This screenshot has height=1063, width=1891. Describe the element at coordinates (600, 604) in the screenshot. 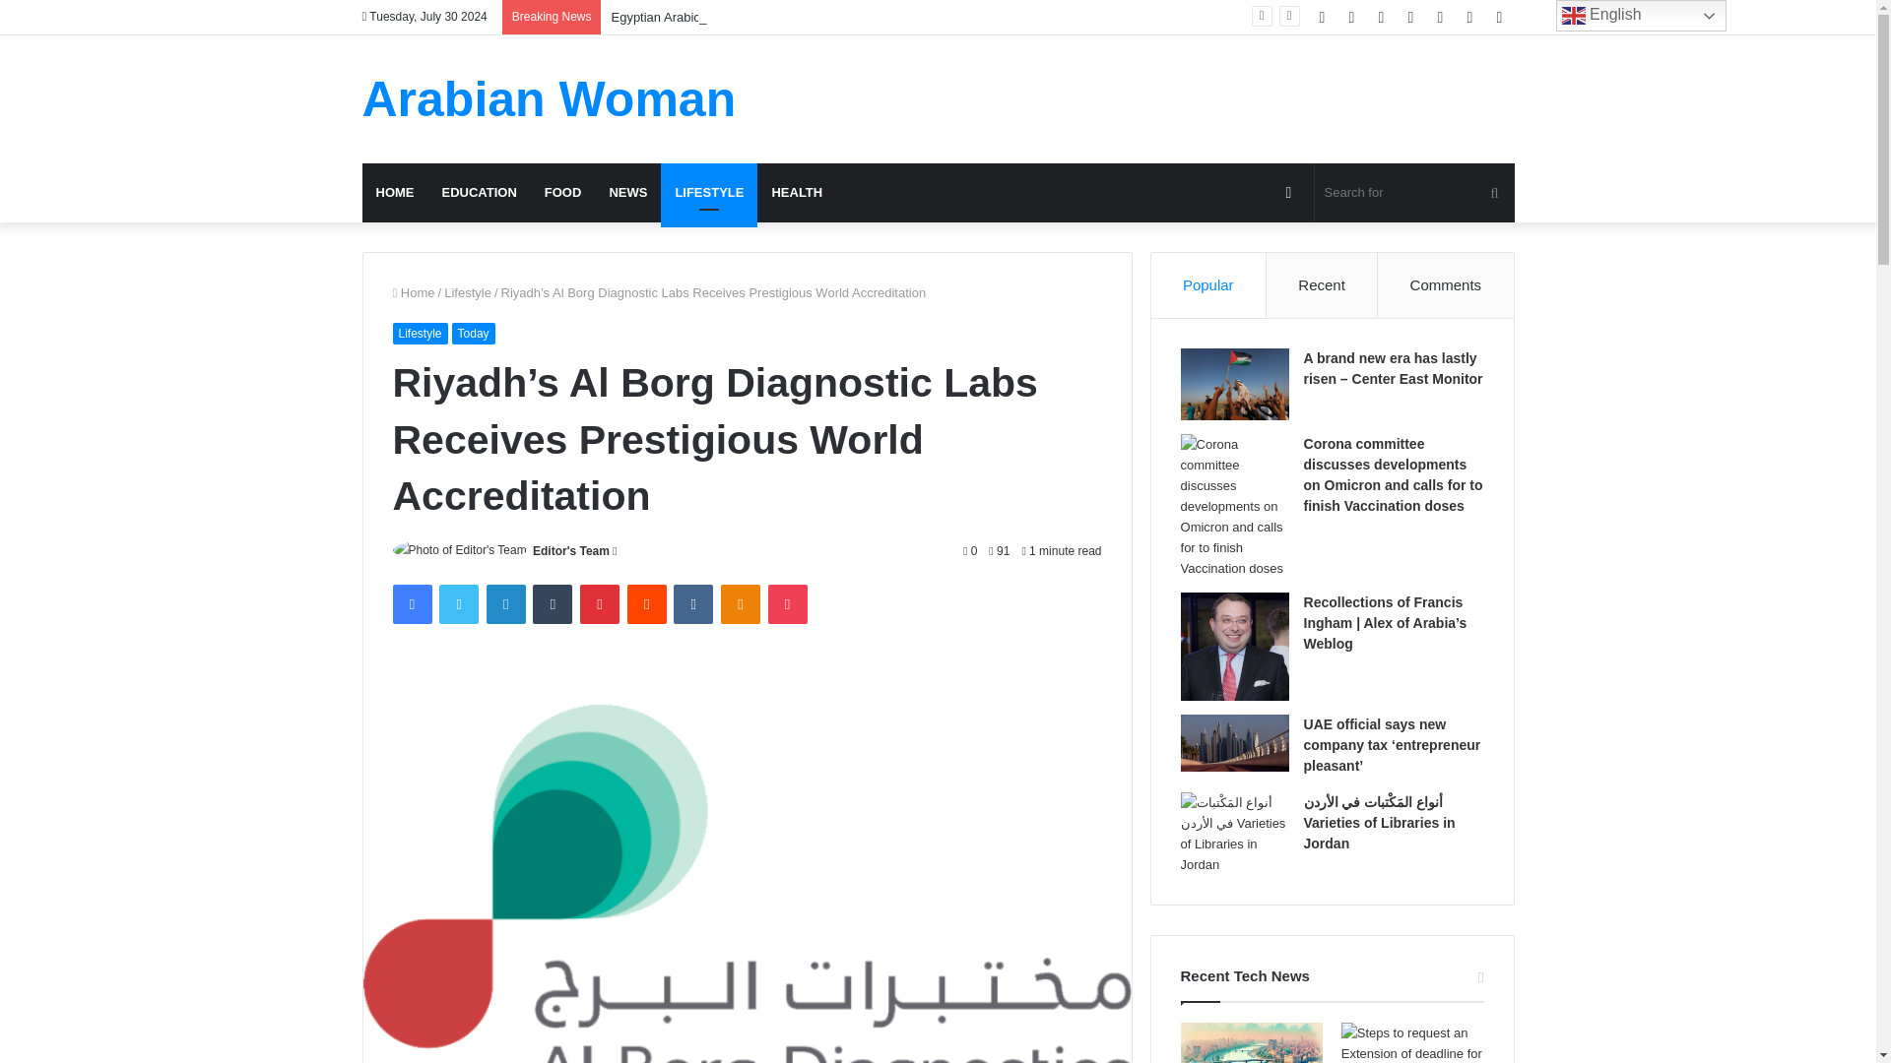

I see `Pinterest` at that location.